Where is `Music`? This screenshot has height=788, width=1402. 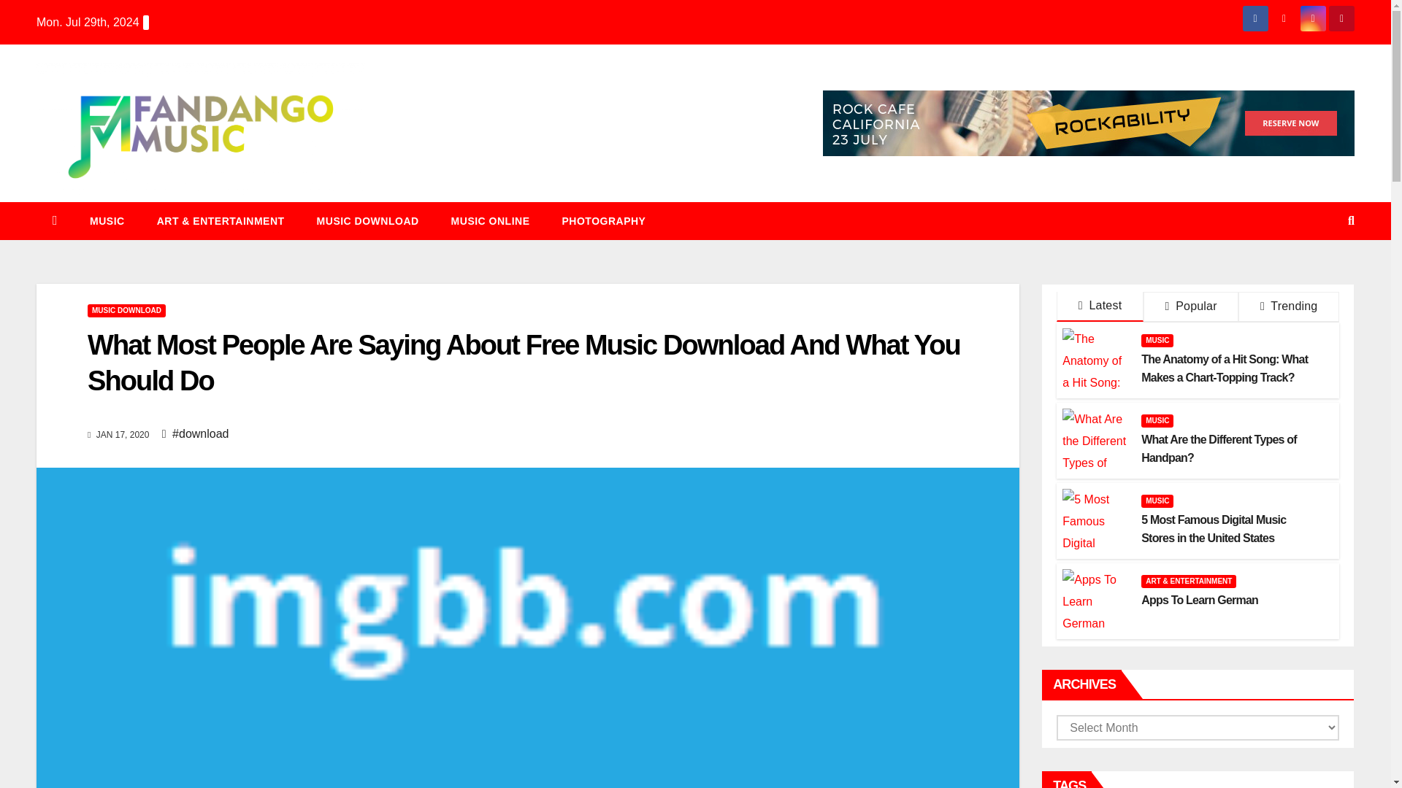 Music is located at coordinates (107, 220).